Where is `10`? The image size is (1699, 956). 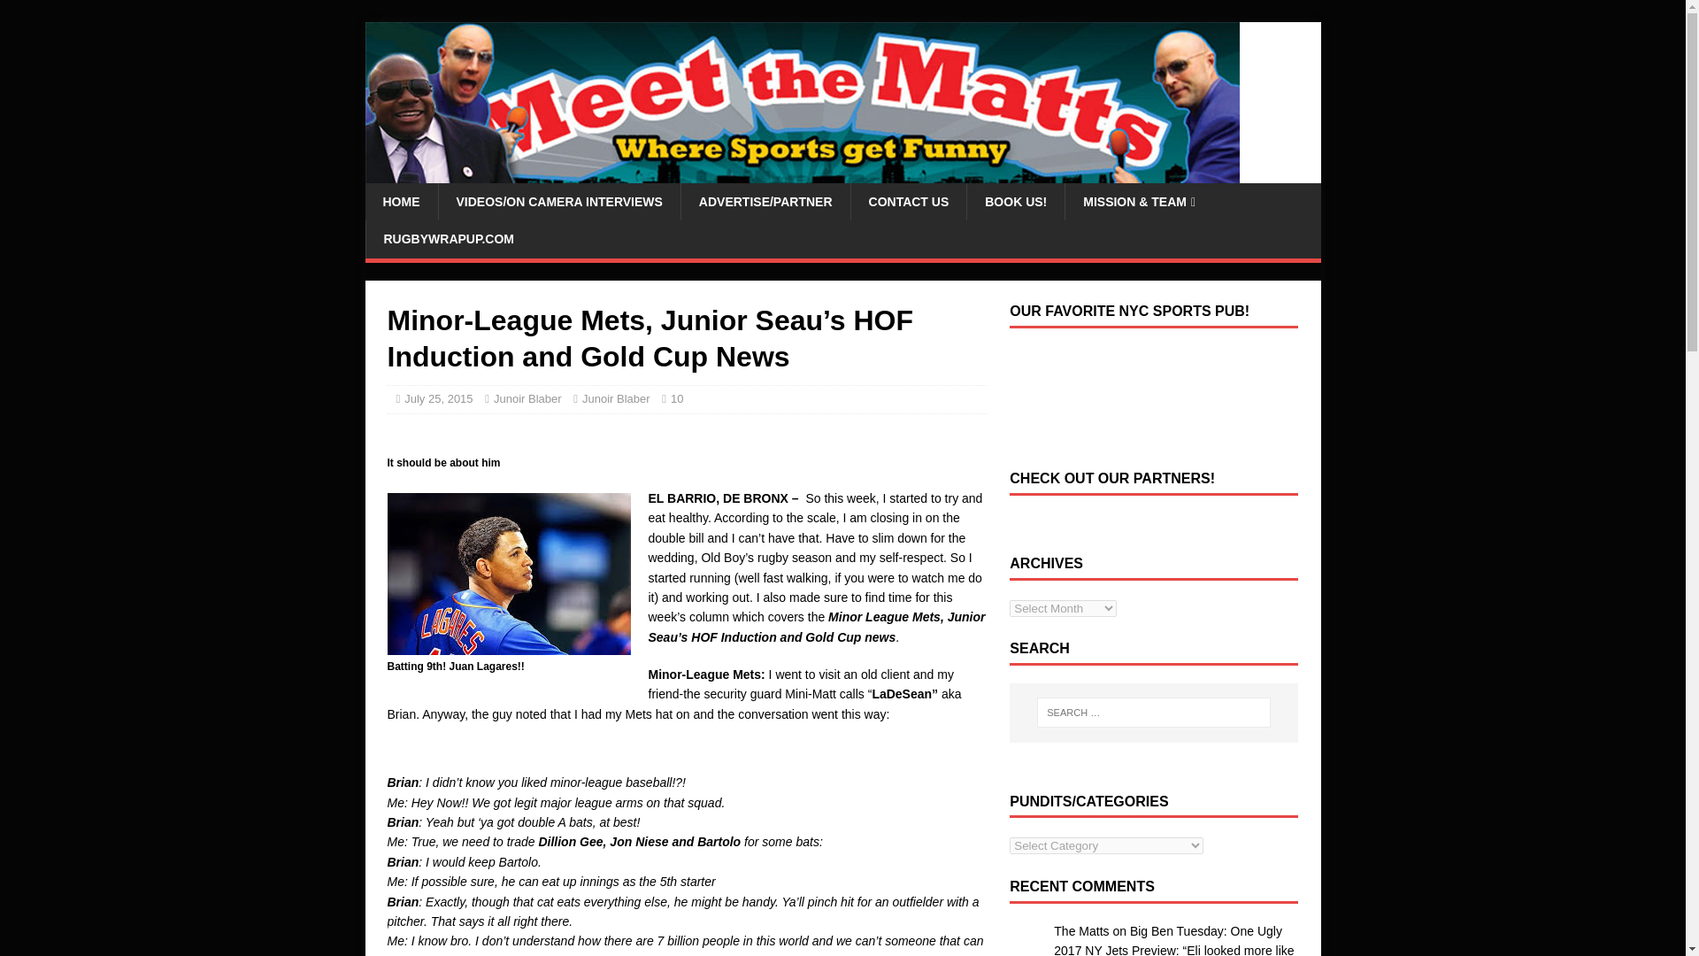 10 is located at coordinates (676, 398).